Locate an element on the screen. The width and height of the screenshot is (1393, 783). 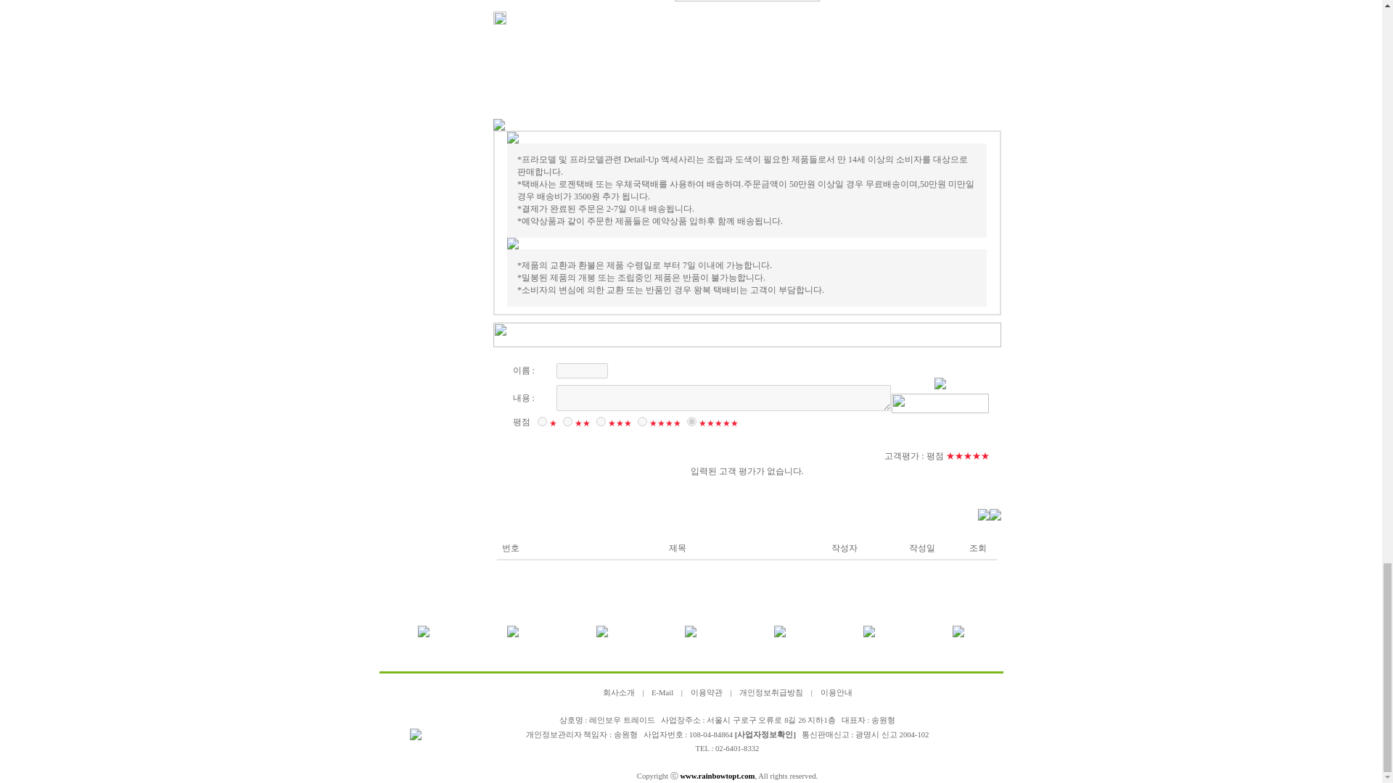
3 is located at coordinates (601, 420).